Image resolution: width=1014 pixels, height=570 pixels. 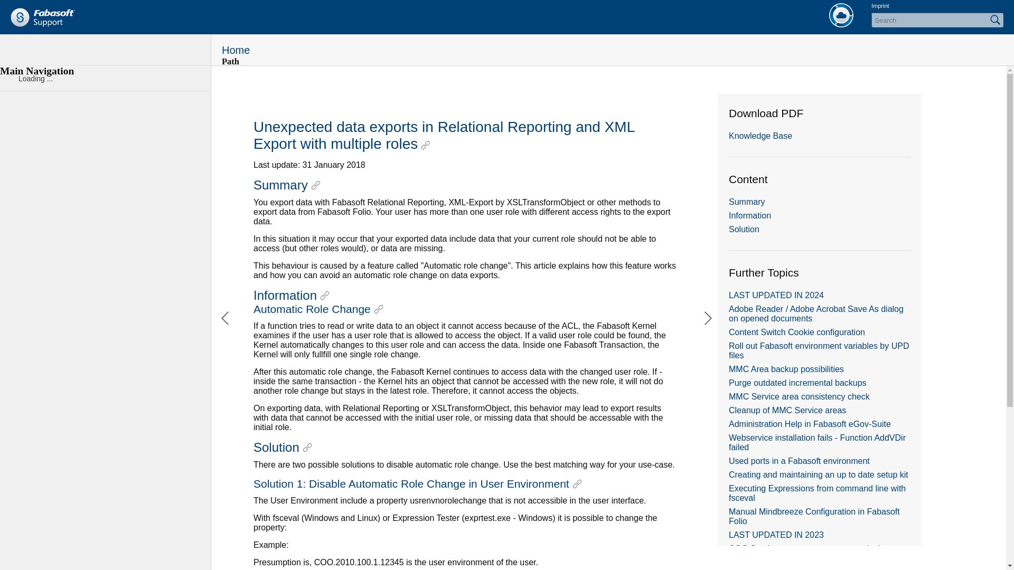 I want to click on Permanent link for this heading, so click(x=378, y=309).